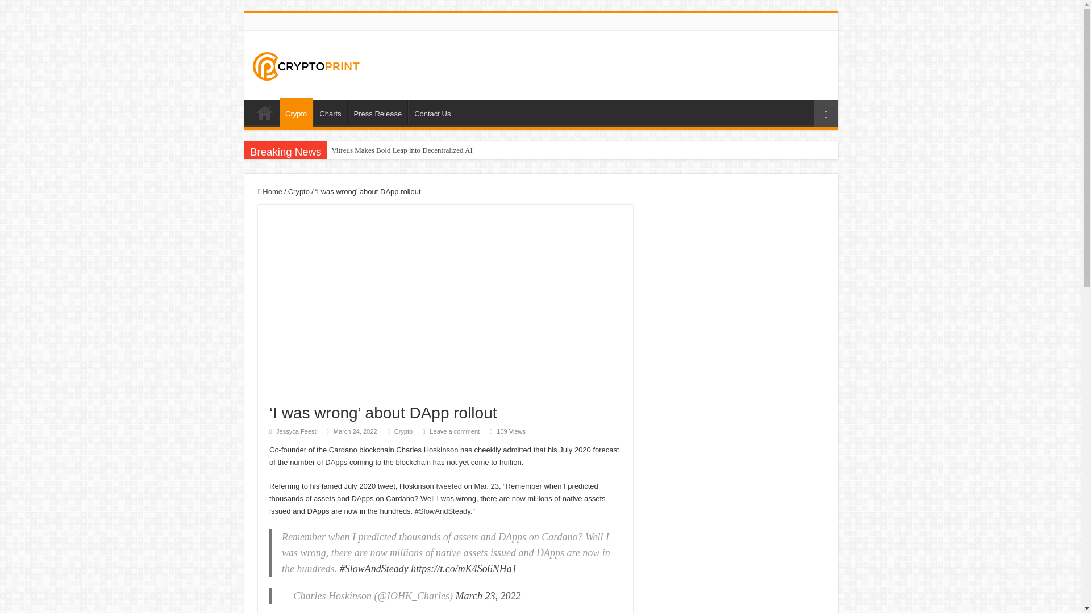  Describe the element at coordinates (826, 114) in the screenshot. I see `Random Article` at that location.